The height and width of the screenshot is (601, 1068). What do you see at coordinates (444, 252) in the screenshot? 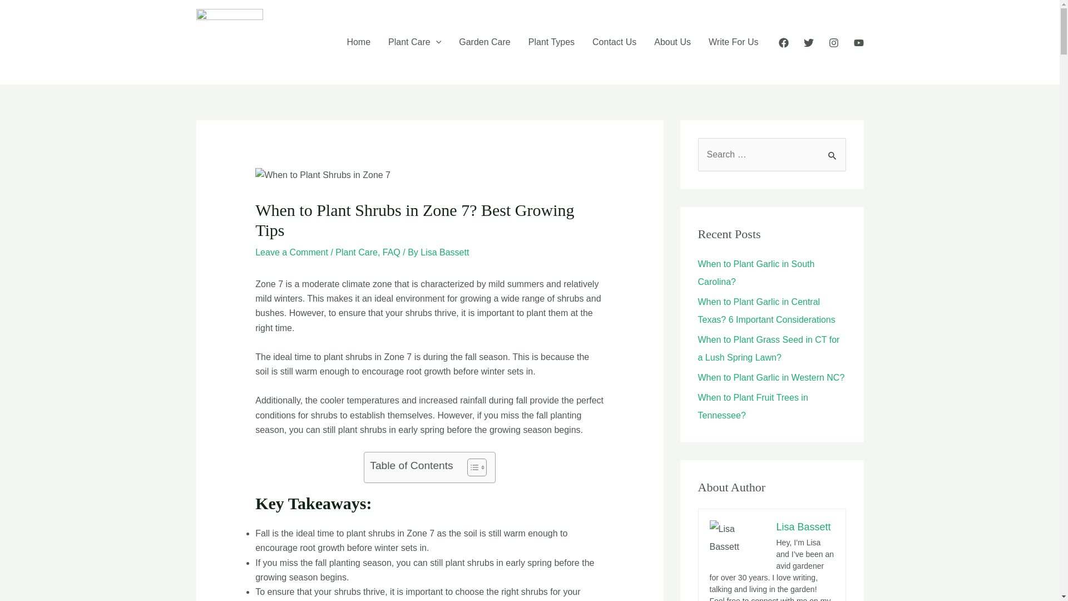
I see `Lisa Bassett` at bounding box center [444, 252].